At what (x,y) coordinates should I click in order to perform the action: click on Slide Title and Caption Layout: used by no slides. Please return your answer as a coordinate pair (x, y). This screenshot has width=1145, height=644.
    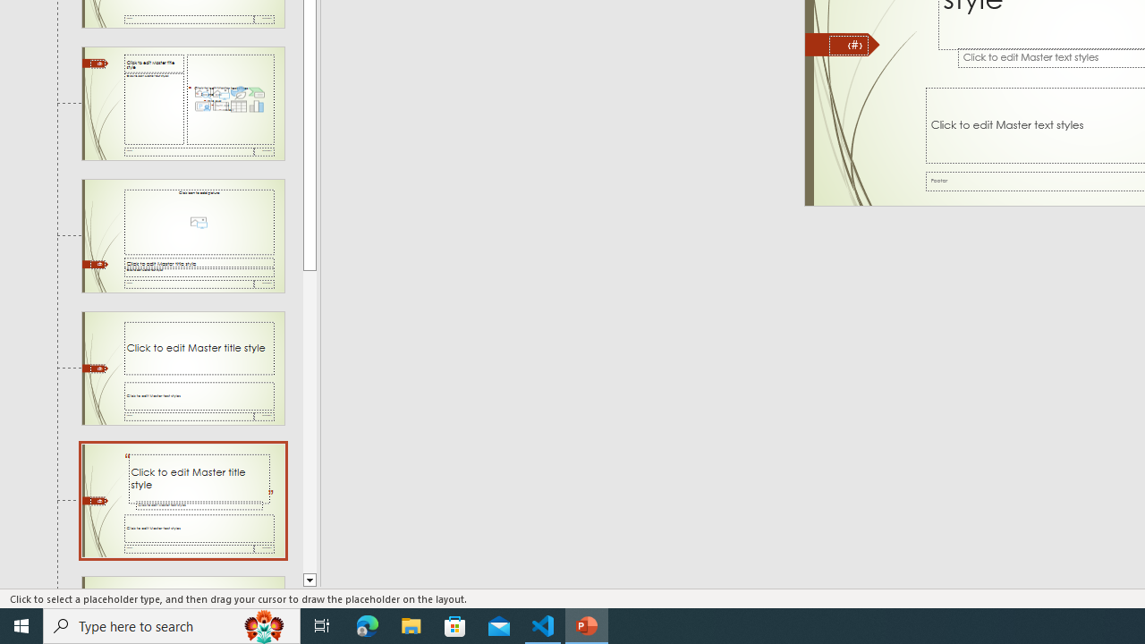
    Looking at the image, I should click on (182, 369).